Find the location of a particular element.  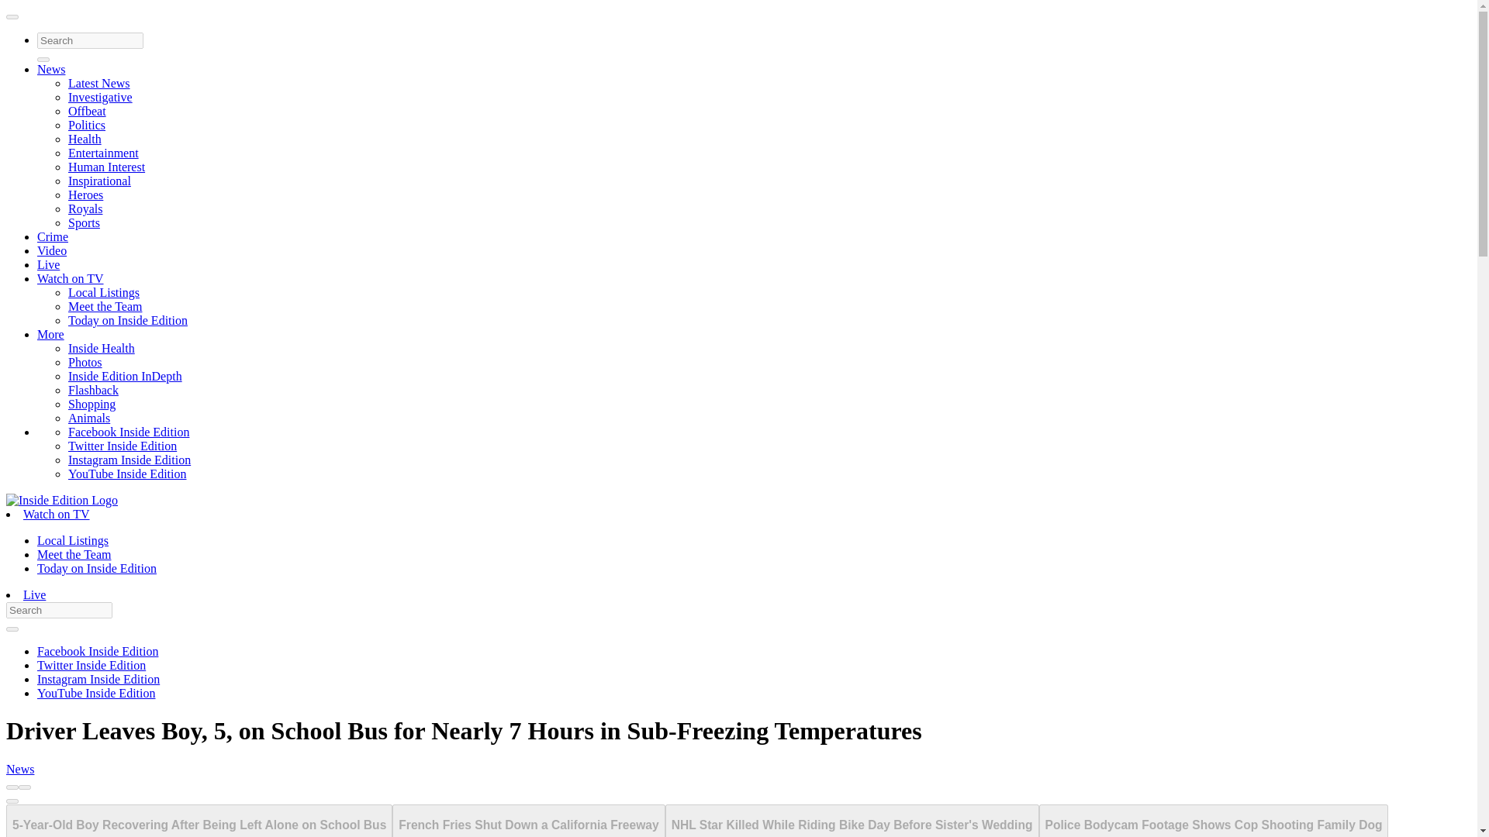

Sports is located at coordinates (84, 222).